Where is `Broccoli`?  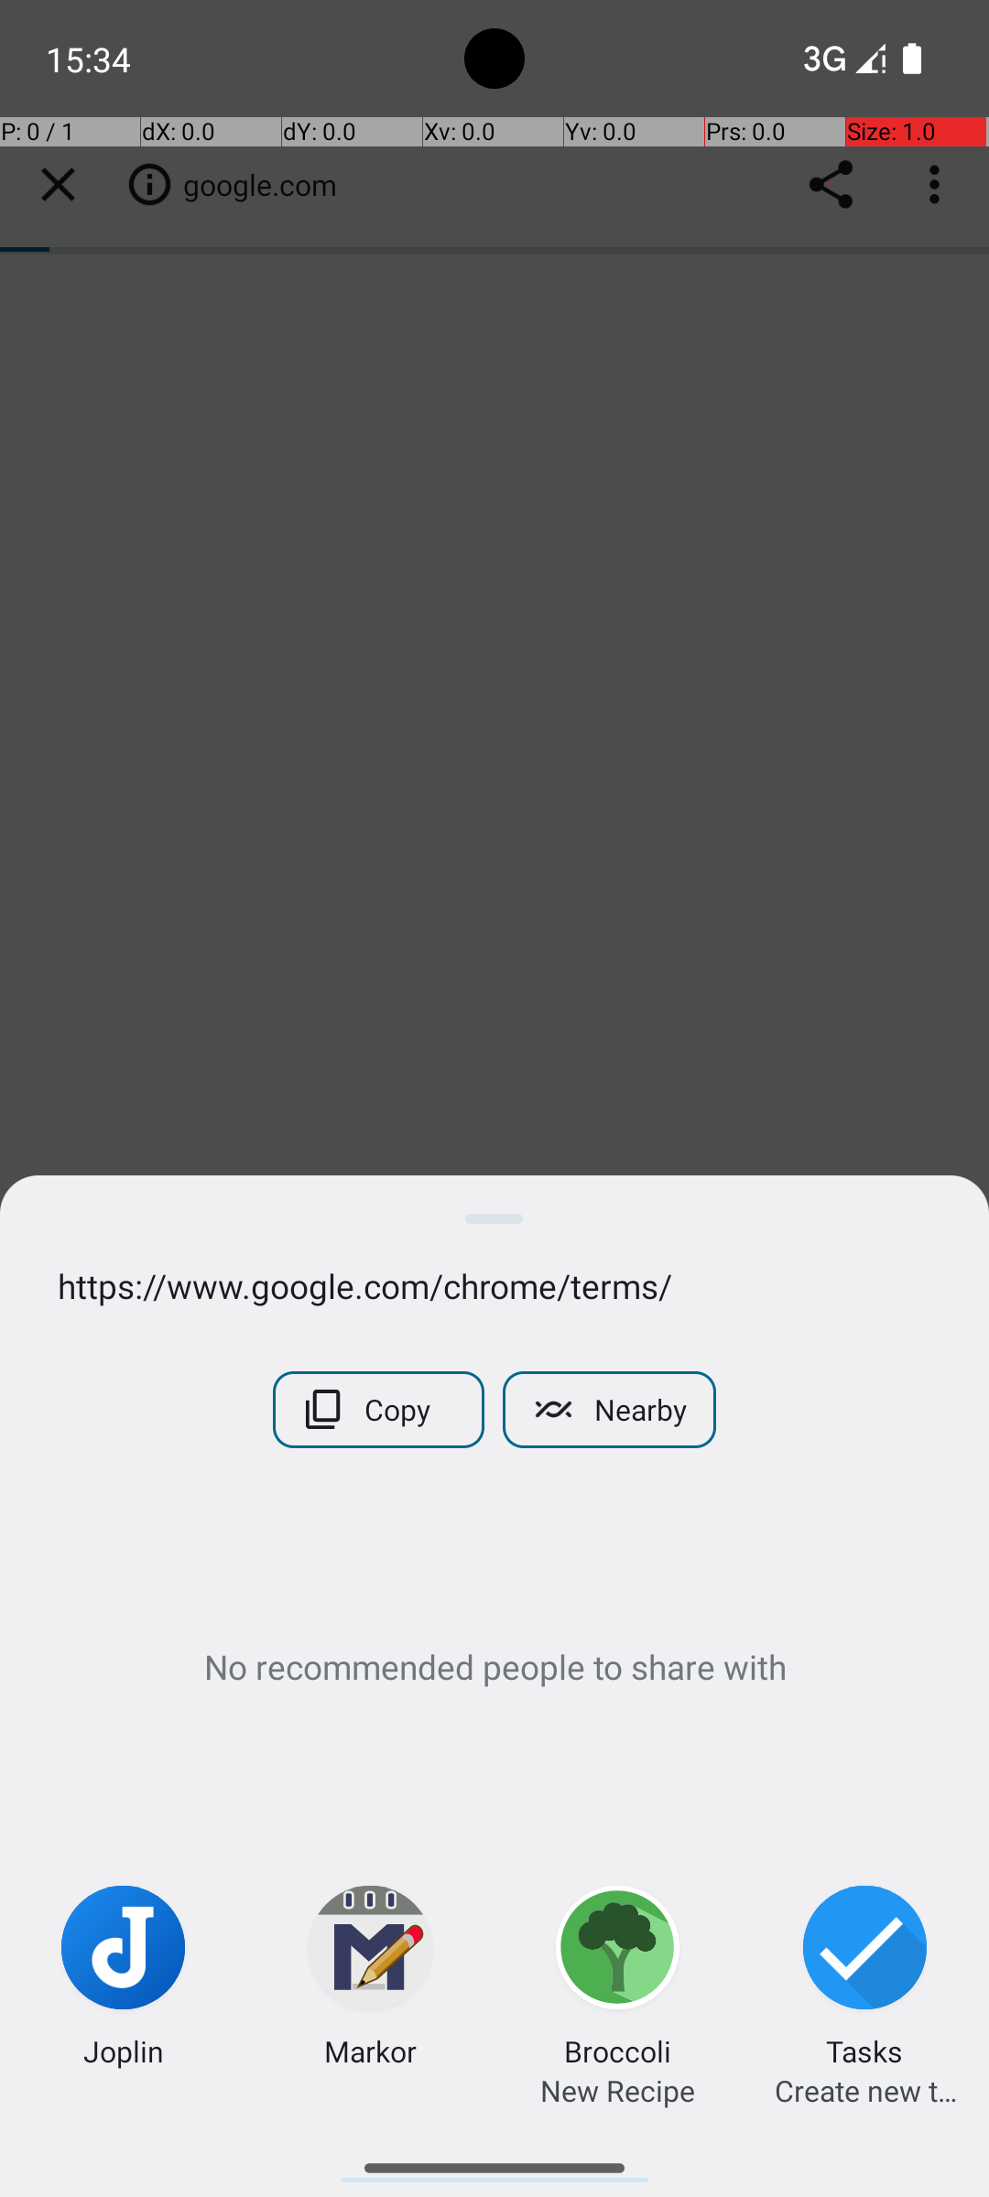 Broccoli is located at coordinates (617, 2051).